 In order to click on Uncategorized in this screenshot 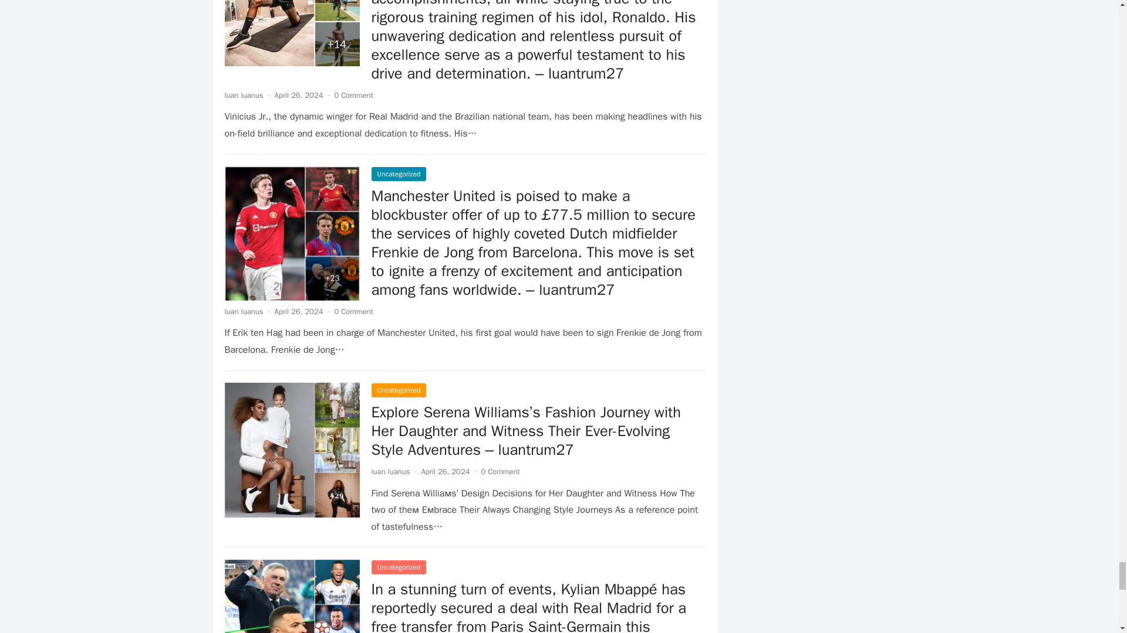, I will do `click(398, 390)`.